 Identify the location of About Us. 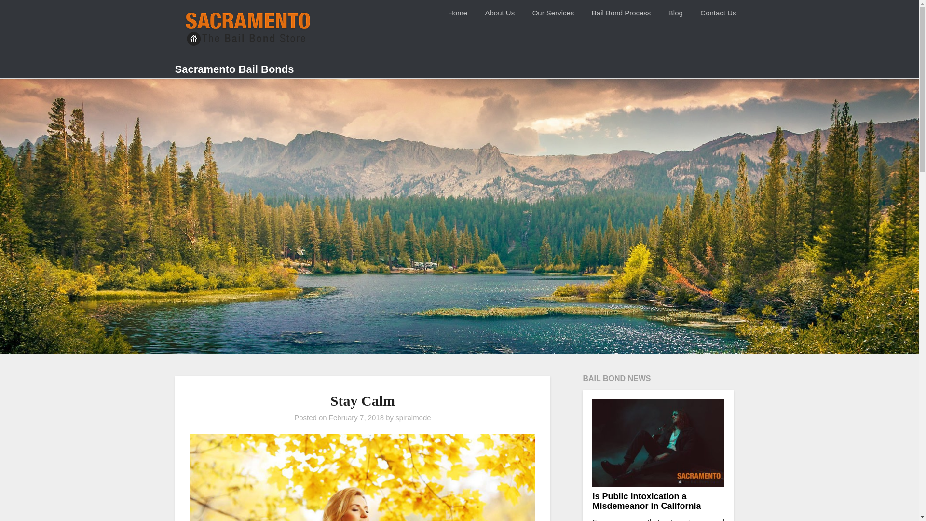
(499, 13).